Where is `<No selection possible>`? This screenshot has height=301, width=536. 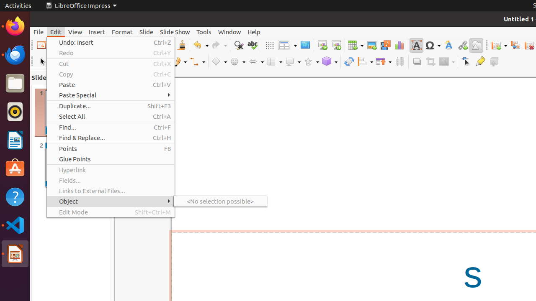
<No selection possible> is located at coordinates (220, 202).